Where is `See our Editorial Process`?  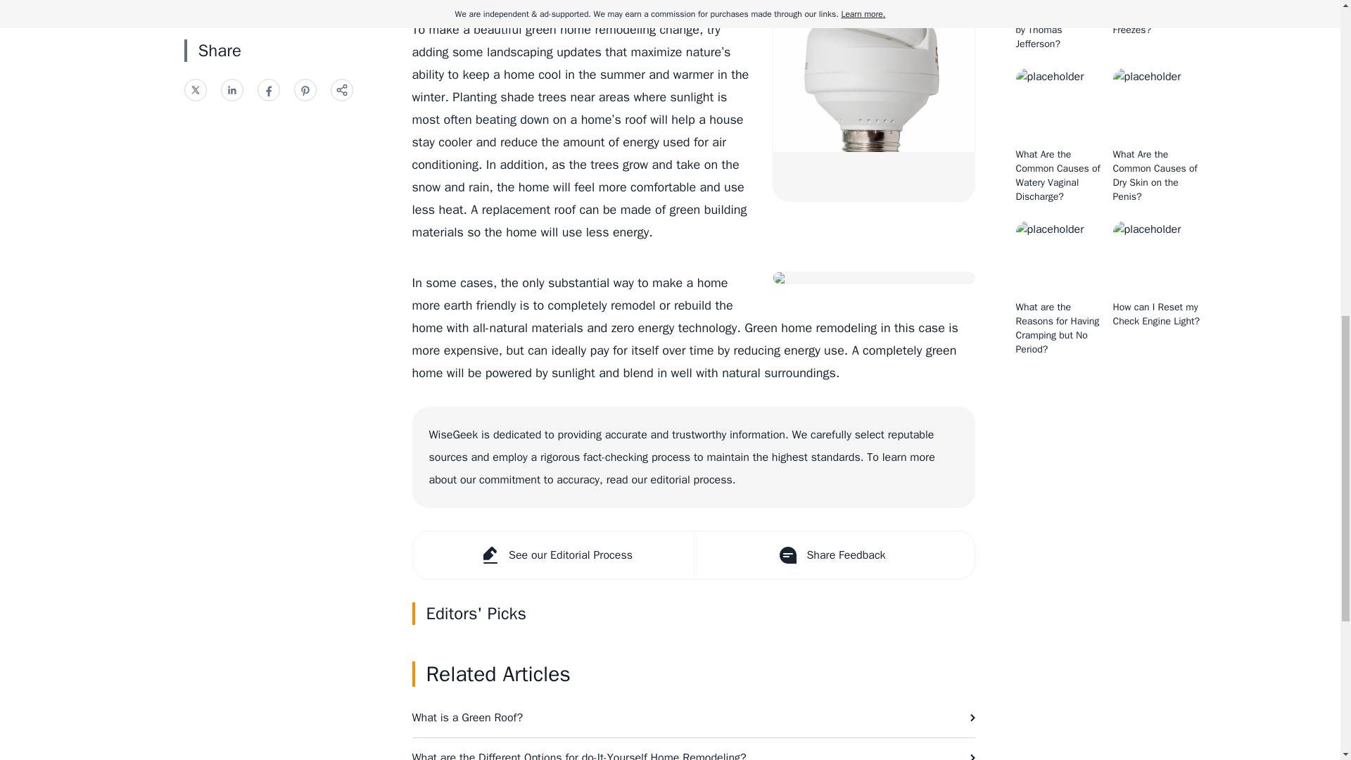 See our Editorial Process is located at coordinates (552, 555).